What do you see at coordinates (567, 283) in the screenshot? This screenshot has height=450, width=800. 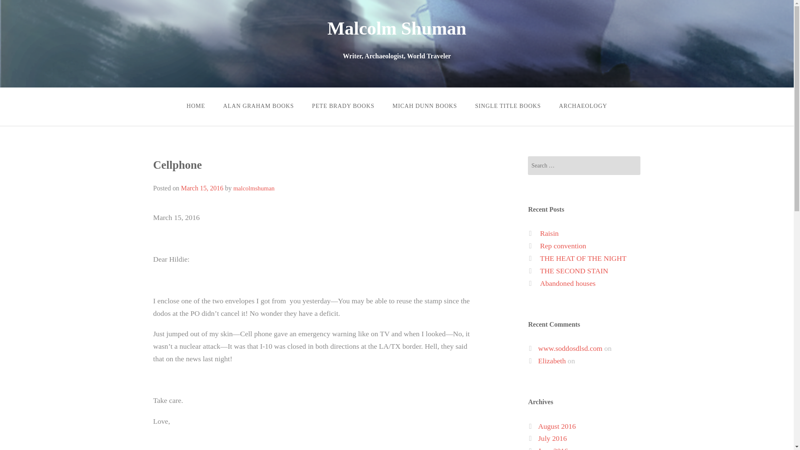 I see `Abandoned houses` at bounding box center [567, 283].